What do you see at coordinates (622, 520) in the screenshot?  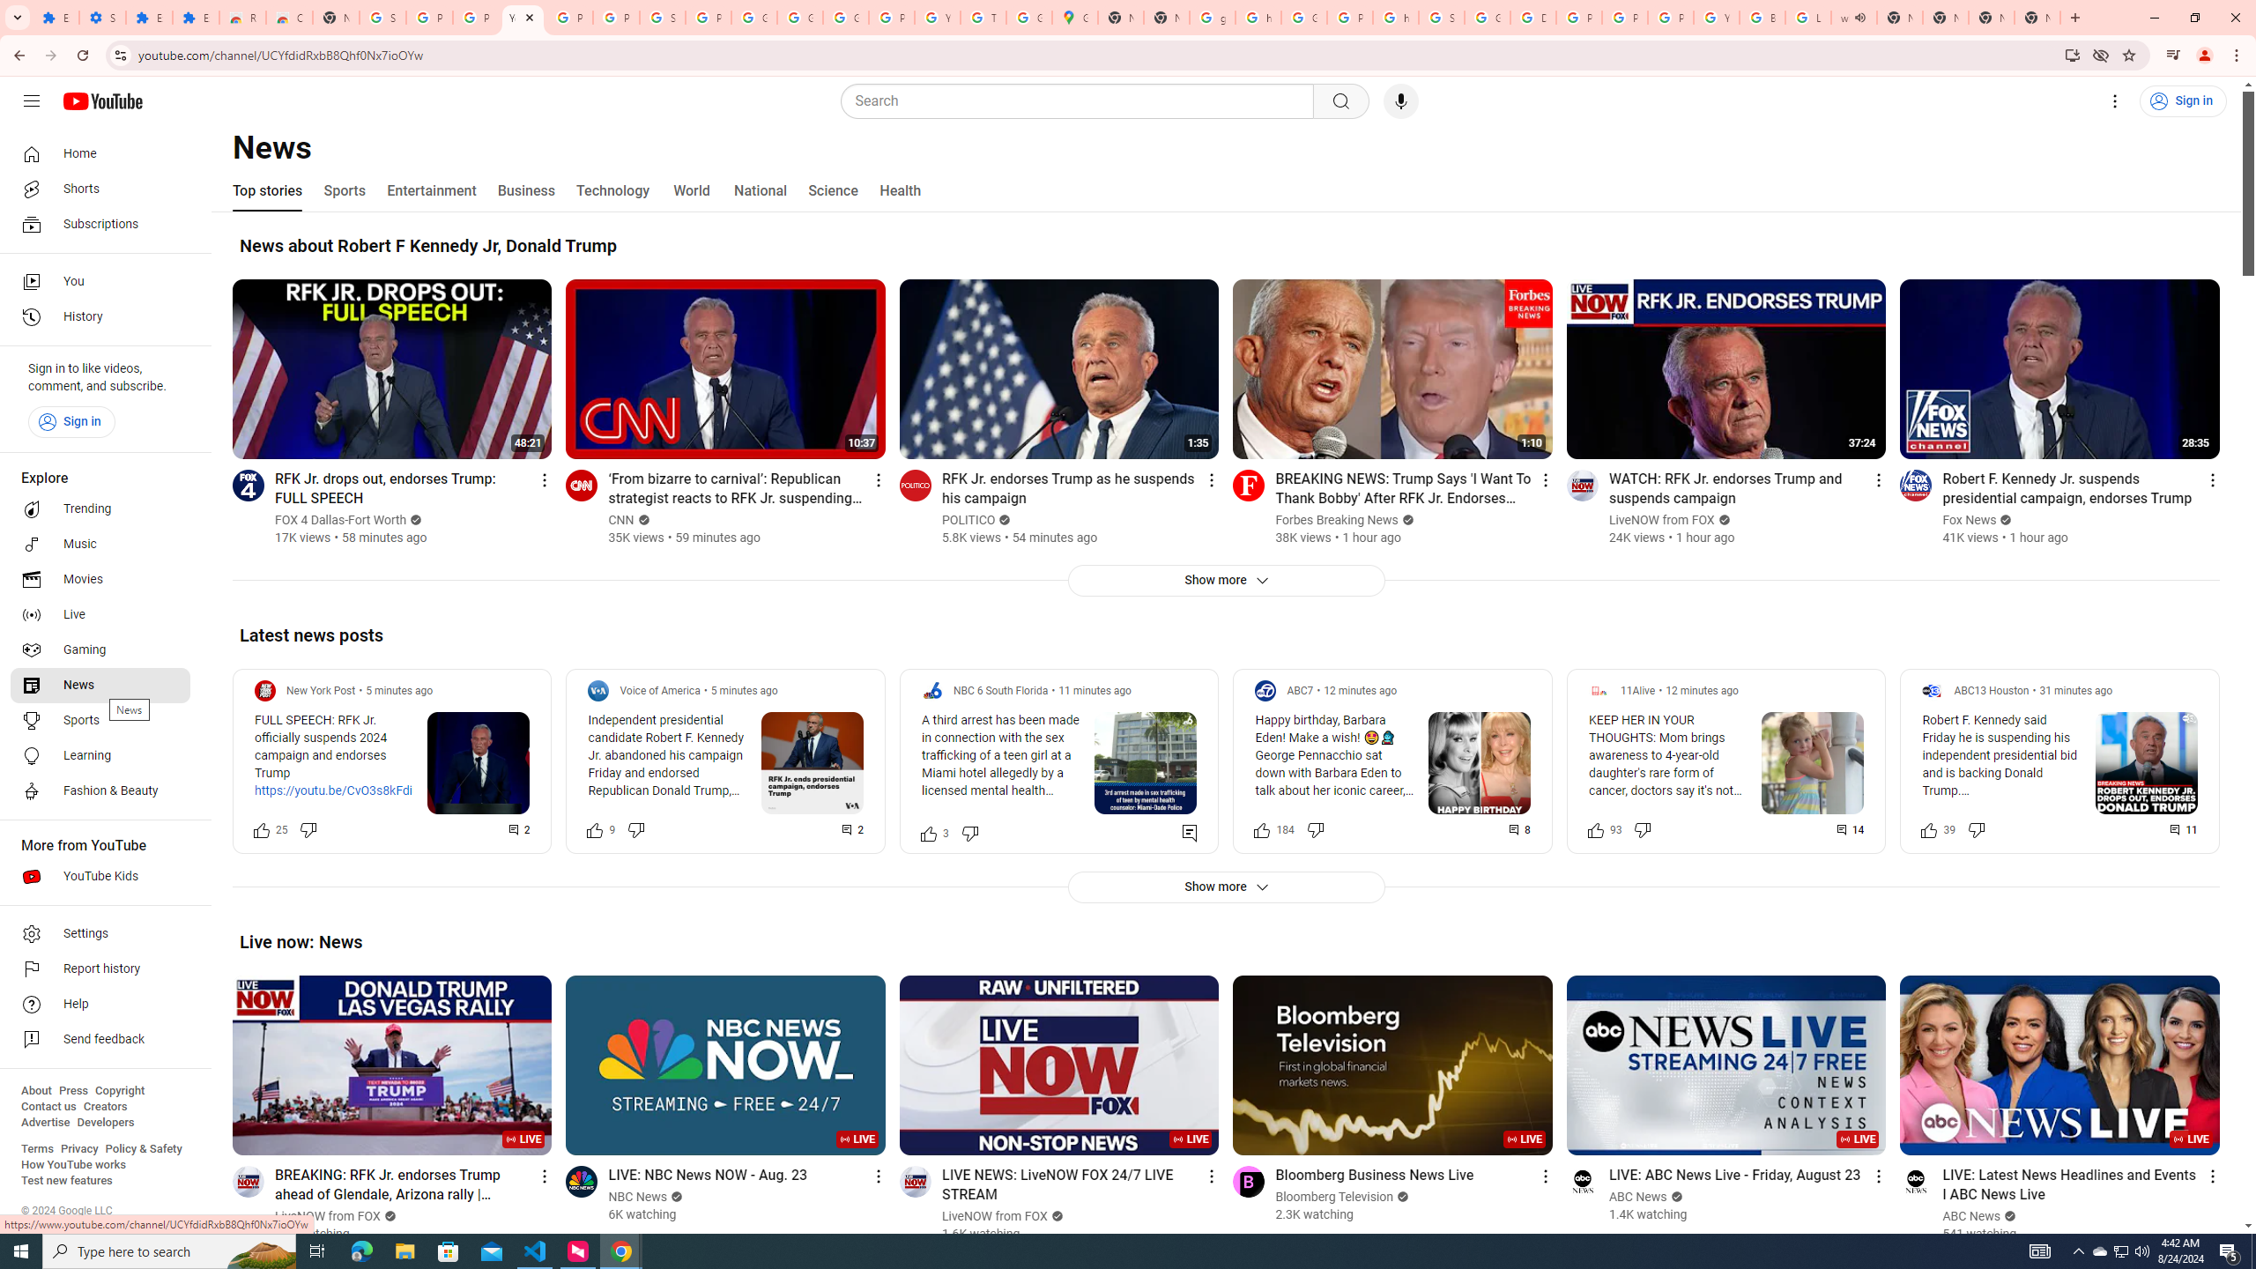 I see `CNN` at bounding box center [622, 520].